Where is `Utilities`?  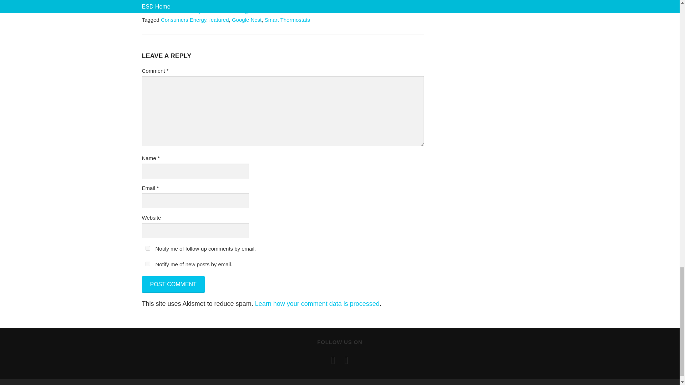 Utilities is located at coordinates (297, 10).